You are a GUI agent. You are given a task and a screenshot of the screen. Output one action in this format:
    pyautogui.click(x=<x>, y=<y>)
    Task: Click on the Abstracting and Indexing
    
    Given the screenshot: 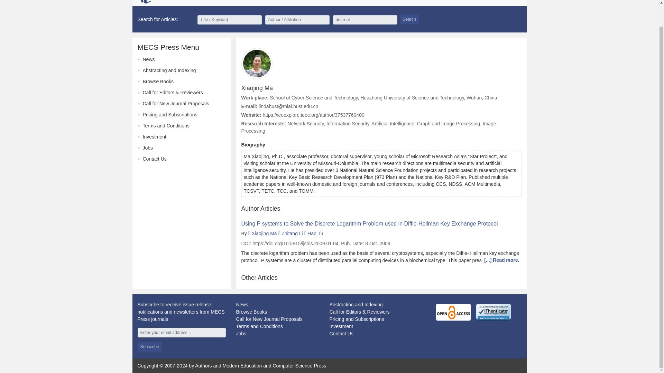 What is the action you would take?
    pyautogui.click(x=356, y=304)
    